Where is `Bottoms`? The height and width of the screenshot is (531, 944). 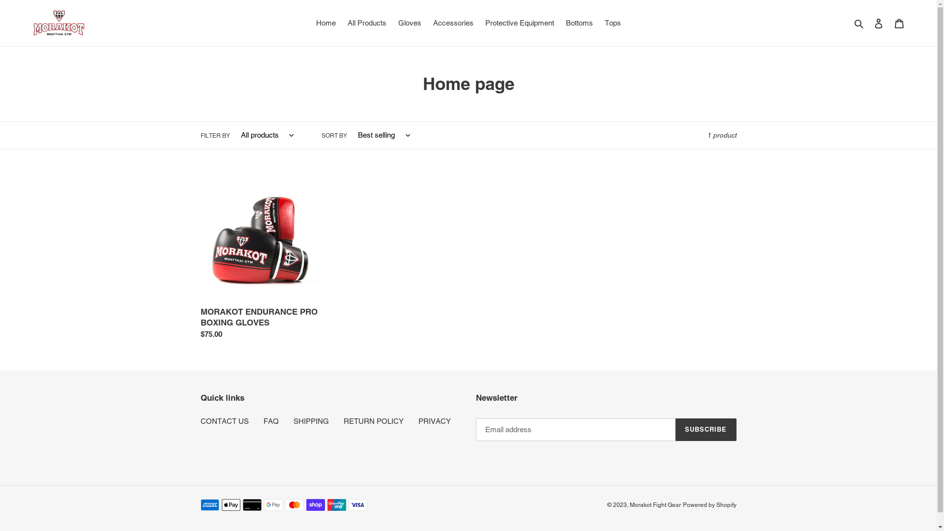
Bottoms is located at coordinates (579, 24).